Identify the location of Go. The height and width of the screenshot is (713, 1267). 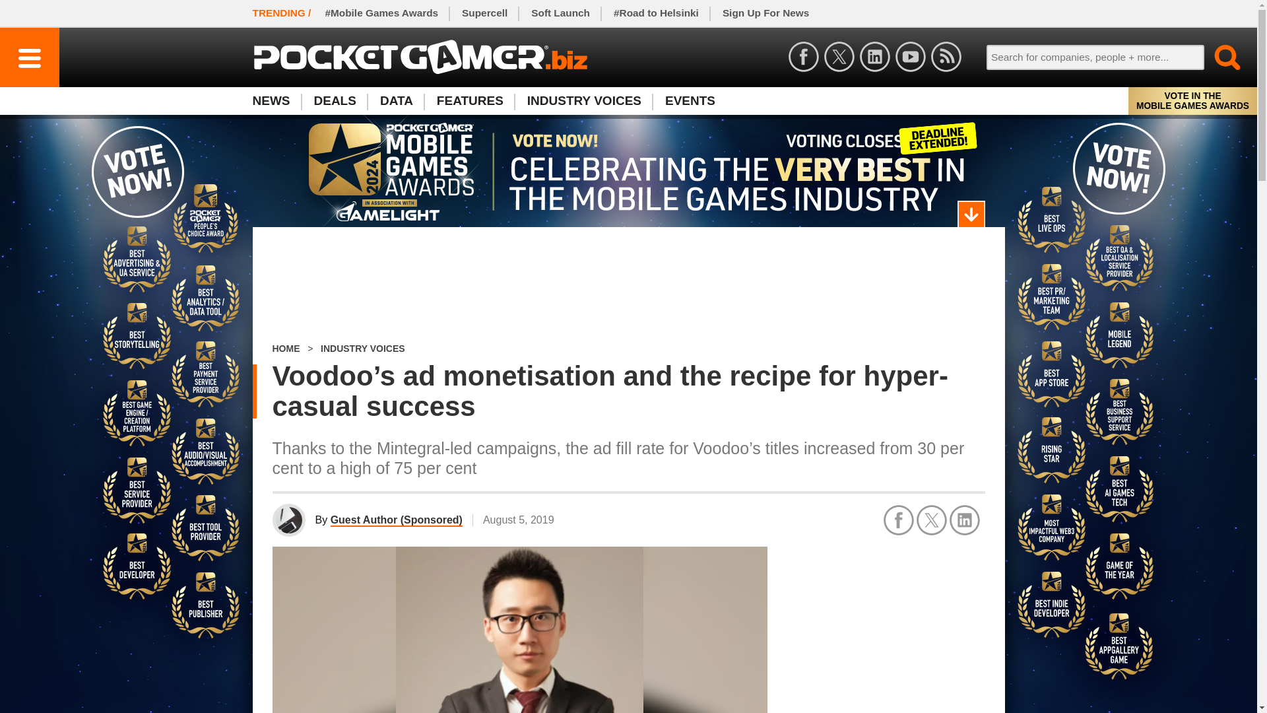
(1219, 57).